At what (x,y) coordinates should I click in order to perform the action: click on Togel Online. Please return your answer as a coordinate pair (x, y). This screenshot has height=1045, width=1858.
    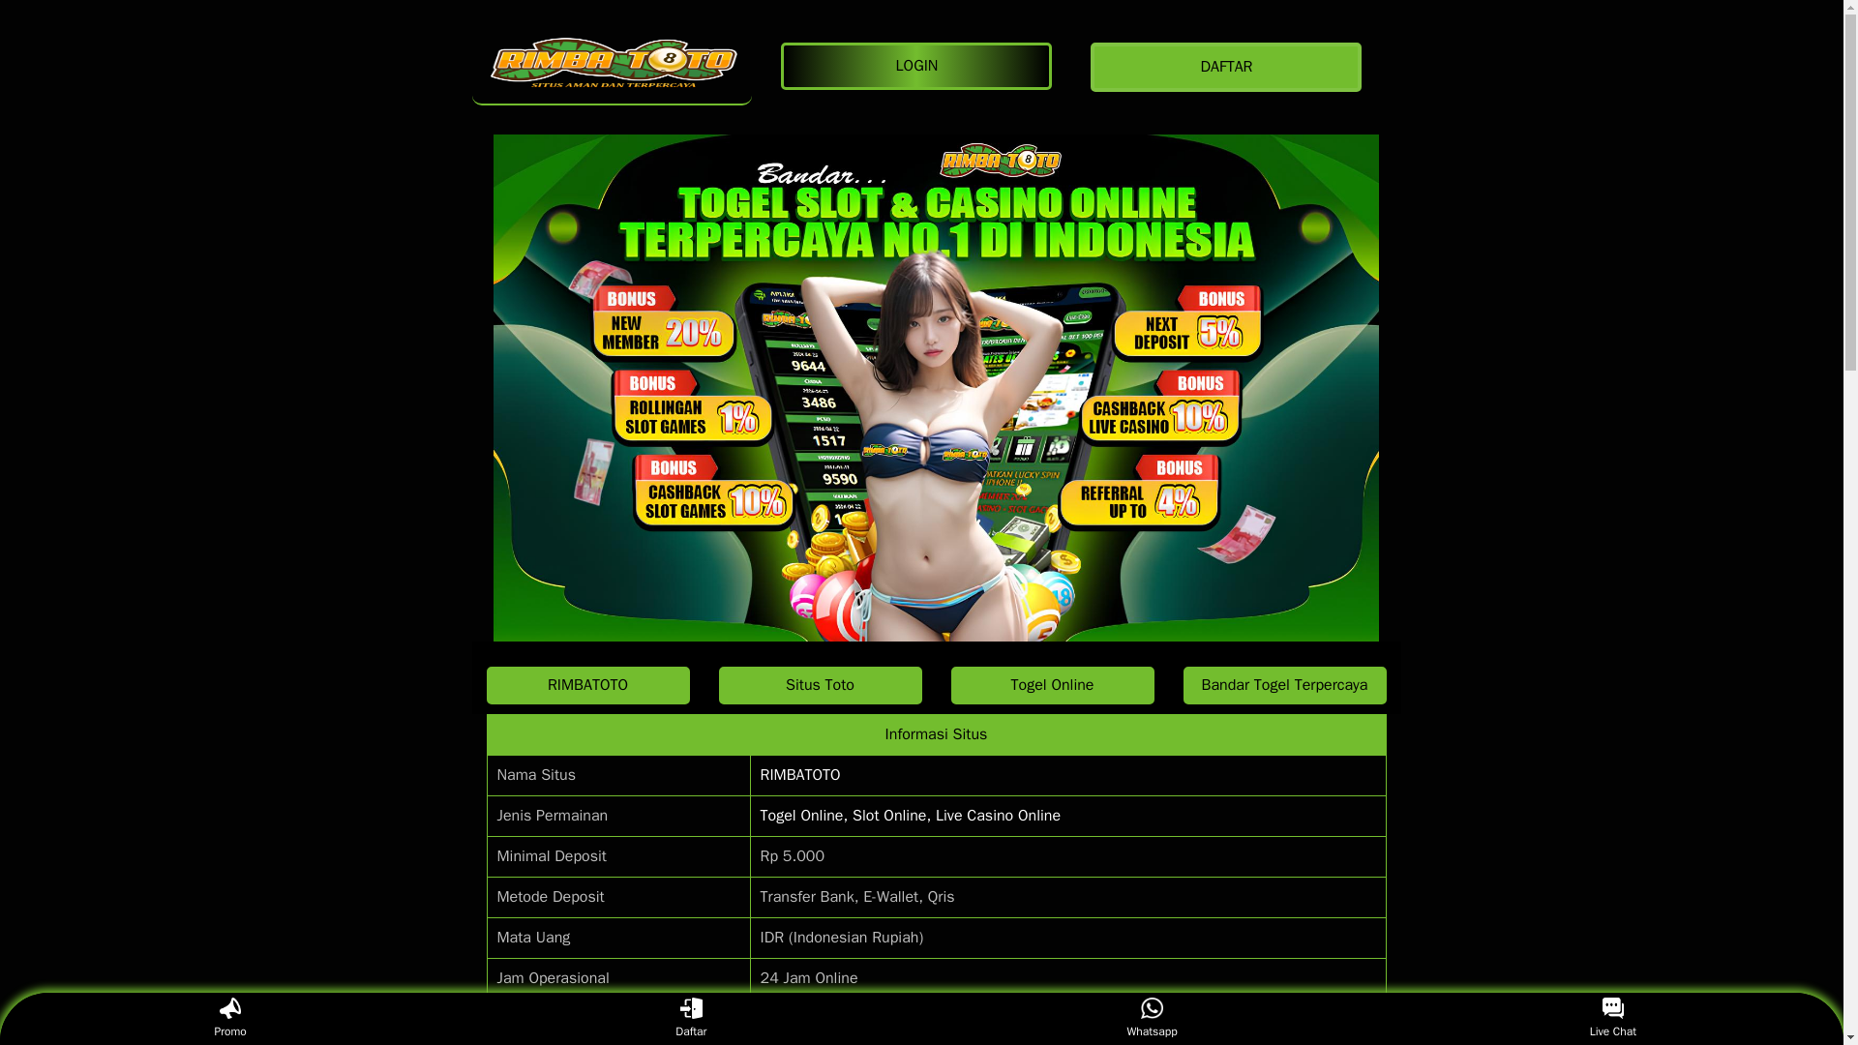
    Looking at the image, I should click on (1051, 685).